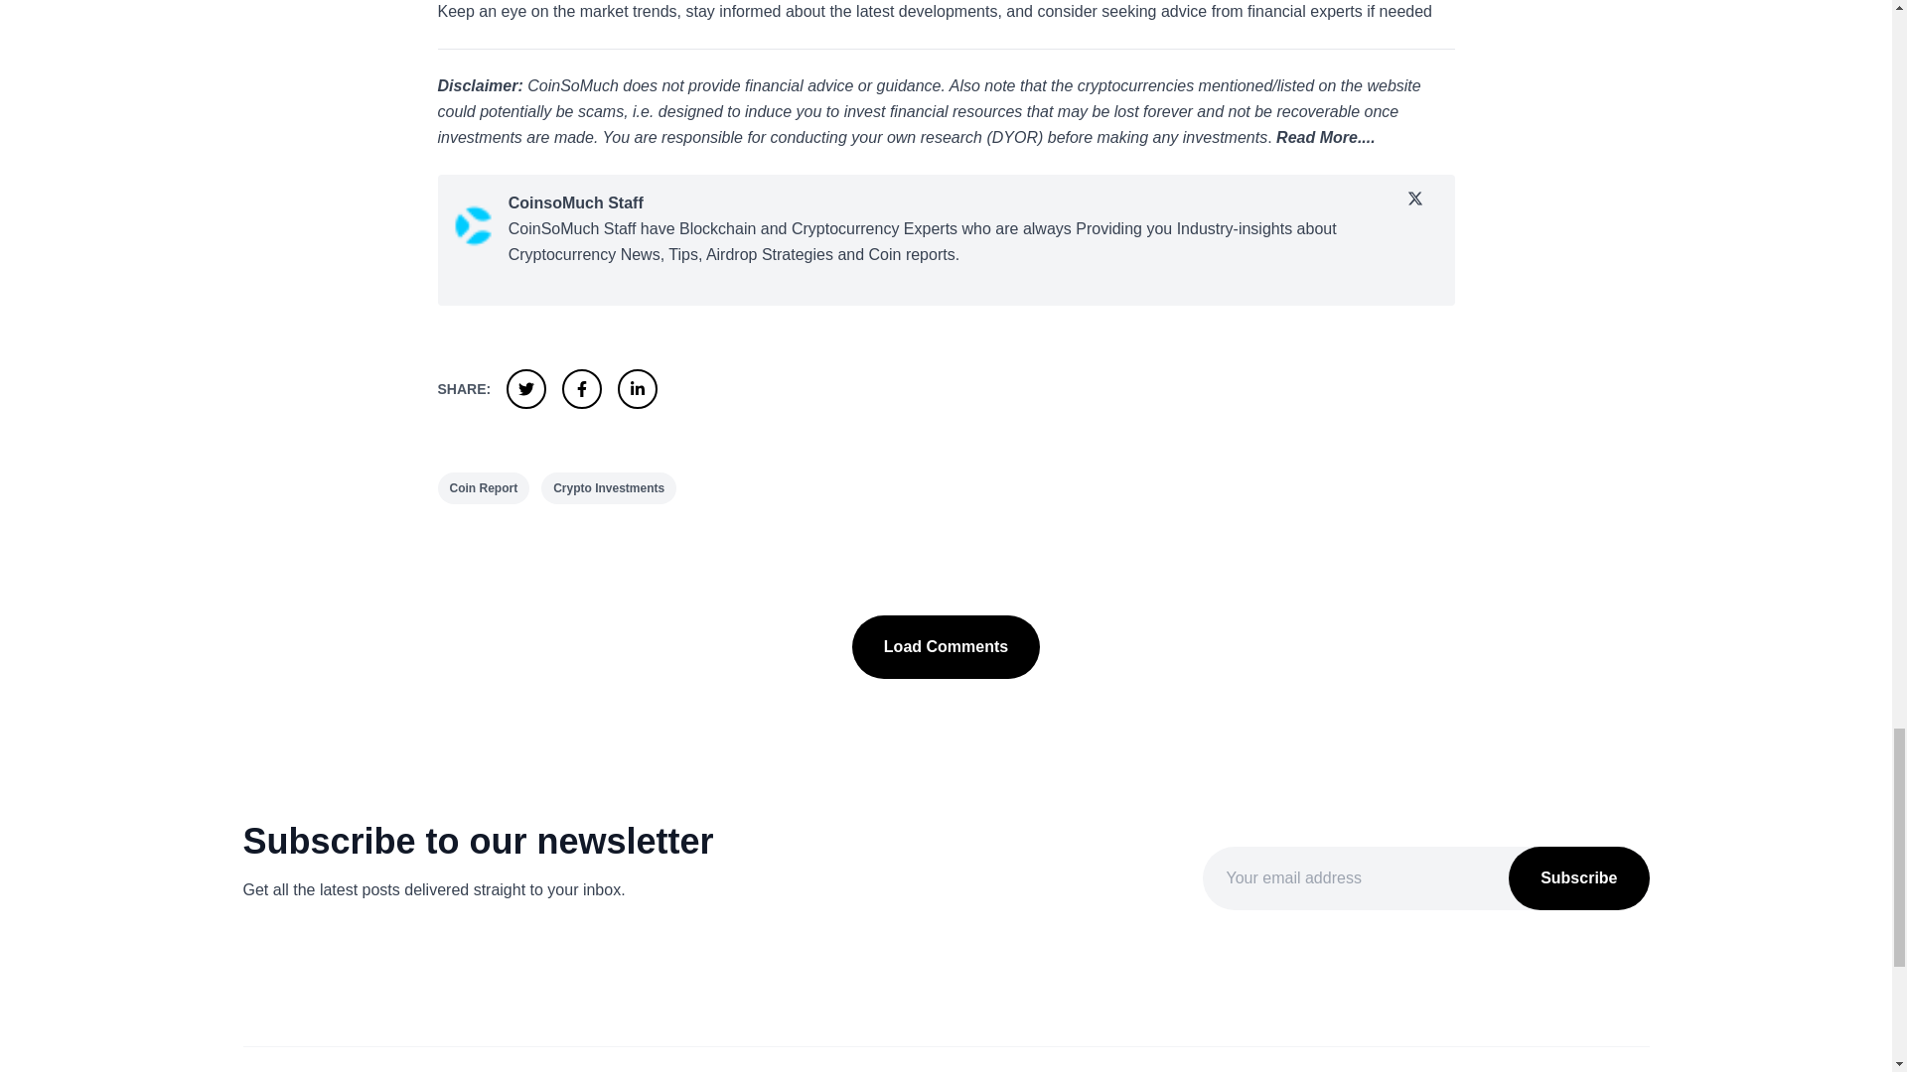 The width and height of the screenshot is (1907, 1072). What do you see at coordinates (946, 646) in the screenshot?
I see `Load Comments` at bounding box center [946, 646].